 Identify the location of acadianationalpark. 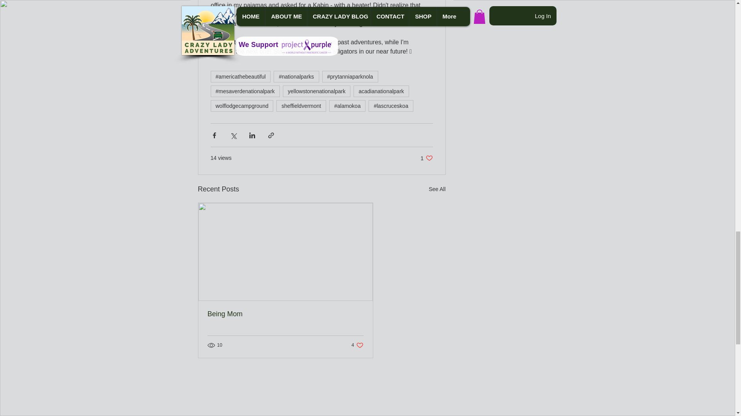
(286, 314).